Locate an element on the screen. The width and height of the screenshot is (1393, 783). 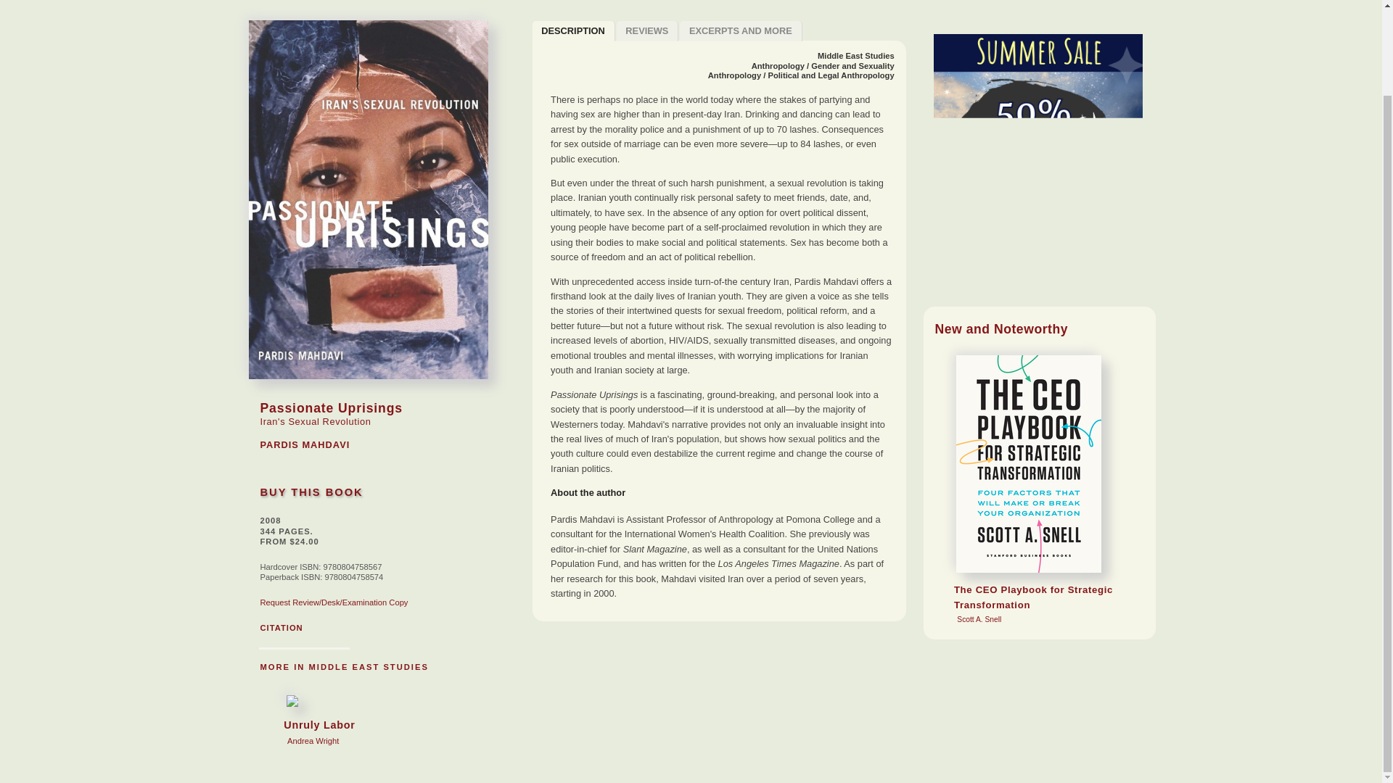
BUY THIS BOOK is located at coordinates (337, 721).